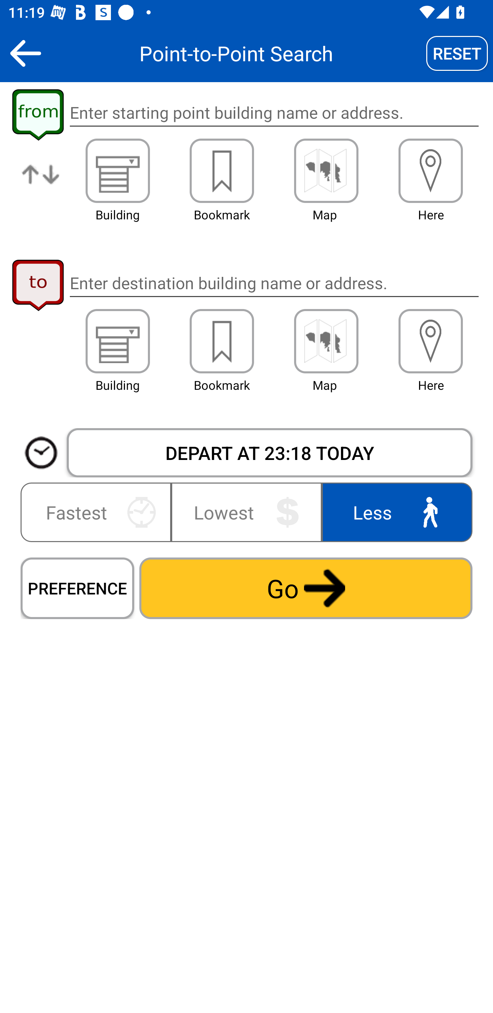  Describe the element at coordinates (431, 170) in the screenshot. I see `Here` at that location.